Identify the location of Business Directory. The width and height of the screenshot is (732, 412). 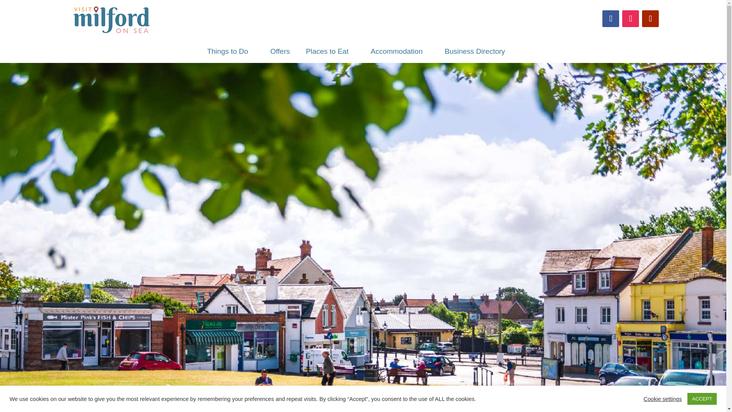
(474, 53).